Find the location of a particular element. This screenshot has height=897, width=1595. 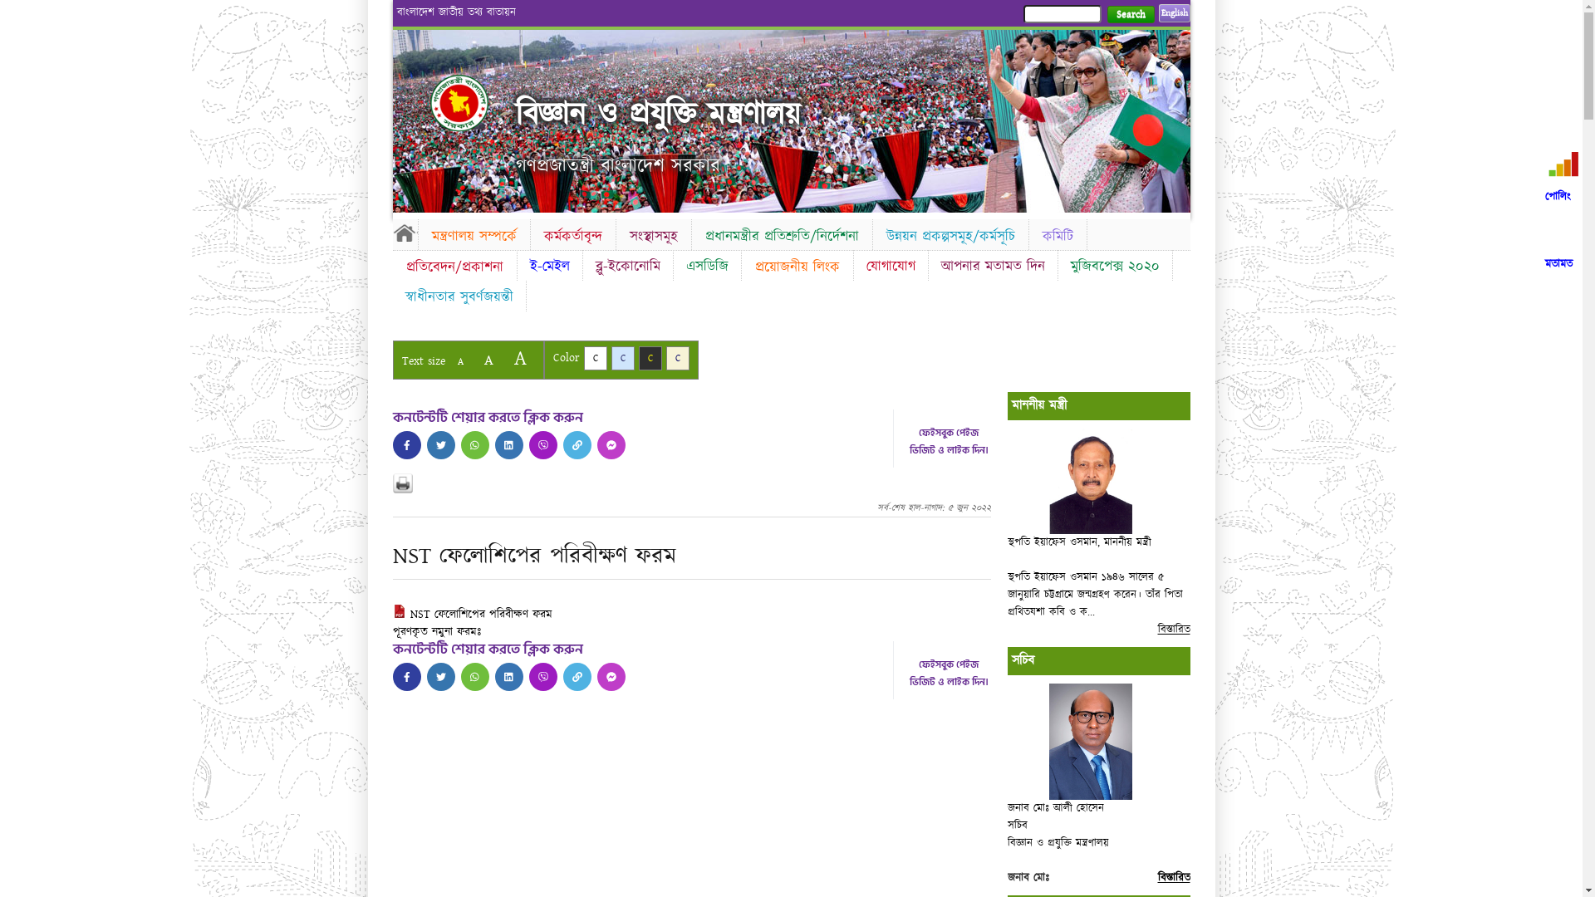

C is located at coordinates (595, 359).